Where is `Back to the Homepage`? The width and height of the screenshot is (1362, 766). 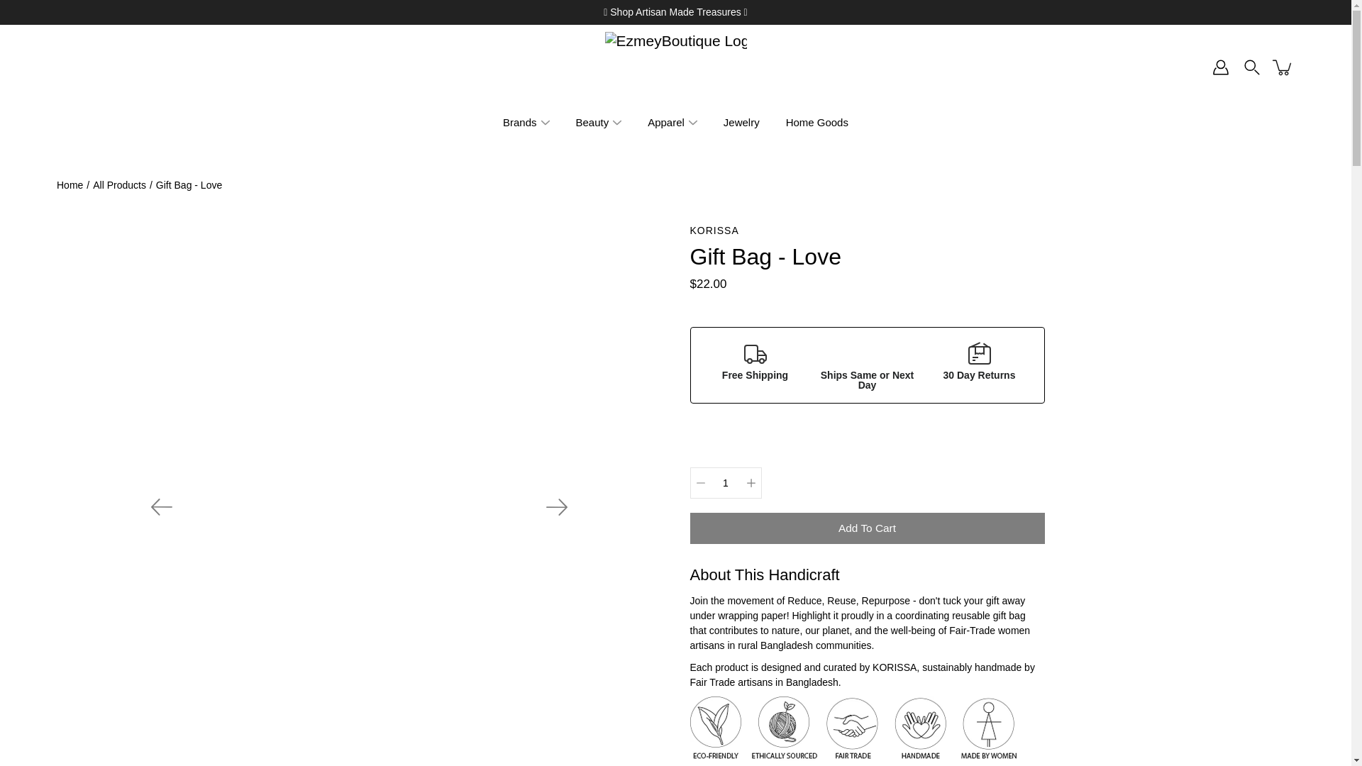
Back to the Homepage is located at coordinates (70, 184).